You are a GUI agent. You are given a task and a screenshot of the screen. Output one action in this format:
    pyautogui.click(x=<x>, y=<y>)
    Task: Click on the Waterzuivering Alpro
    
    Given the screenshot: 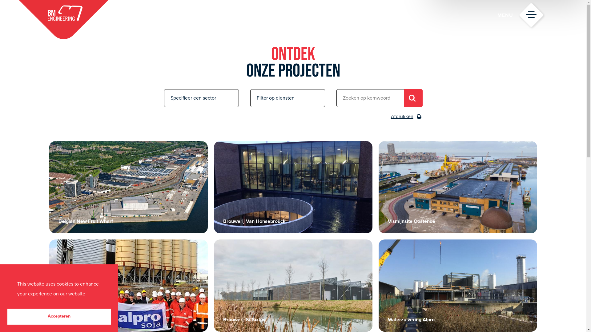 What is the action you would take?
    pyautogui.click(x=411, y=320)
    